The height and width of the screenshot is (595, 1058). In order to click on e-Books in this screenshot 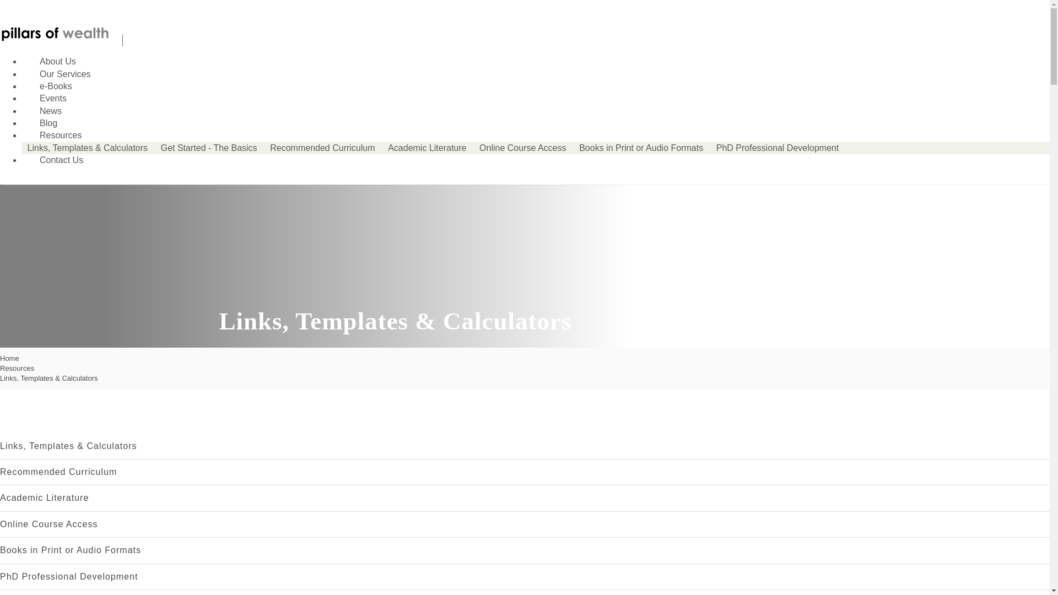, I will do `click(47, 86)`.